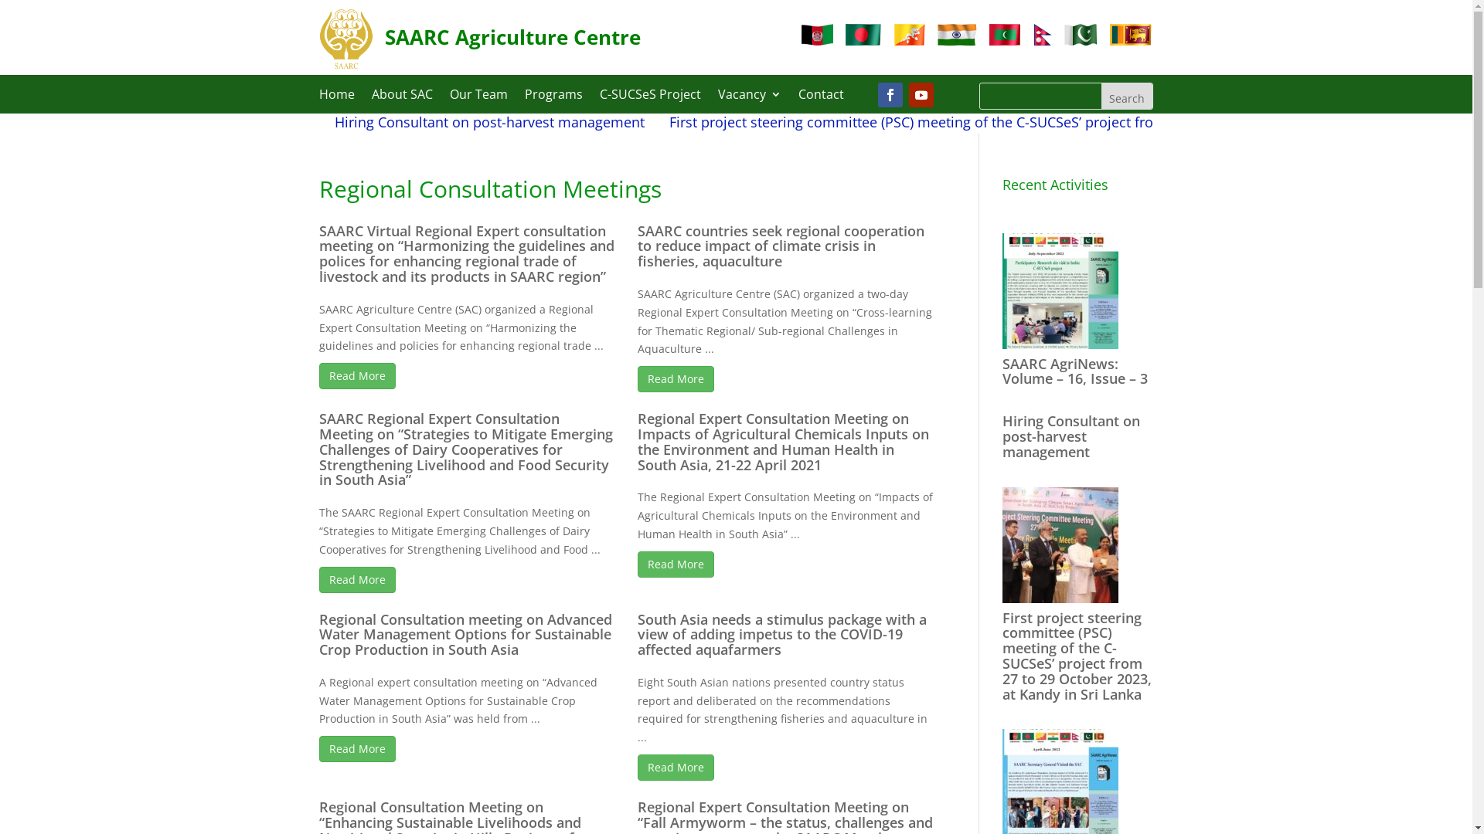 The image size is (1484, 834). What do you see at coordinates (479, 97) in the screenshot?
I see `Our Team` at bounding box center [479, 97].